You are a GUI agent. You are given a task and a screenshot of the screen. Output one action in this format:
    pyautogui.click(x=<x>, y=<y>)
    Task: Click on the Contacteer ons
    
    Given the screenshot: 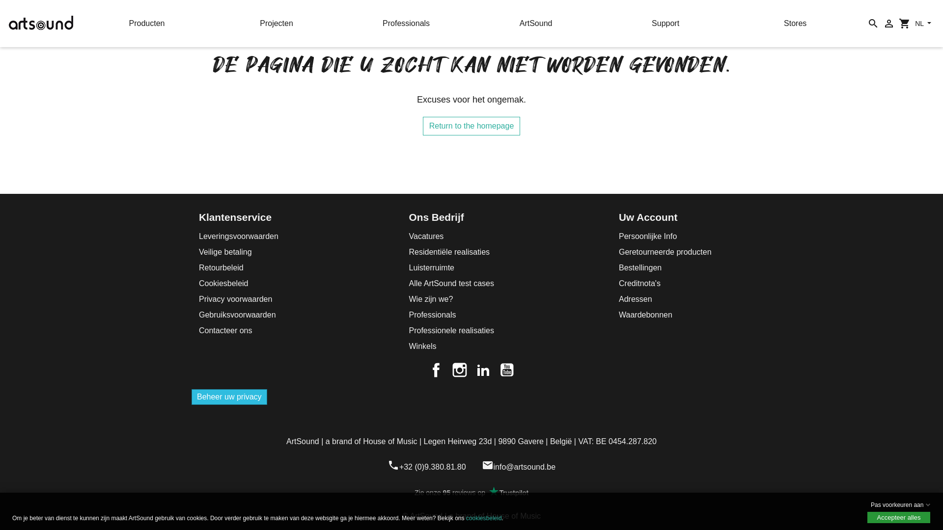 What is the action you would take?
    pyautogui.click(x=226, y=331)
    